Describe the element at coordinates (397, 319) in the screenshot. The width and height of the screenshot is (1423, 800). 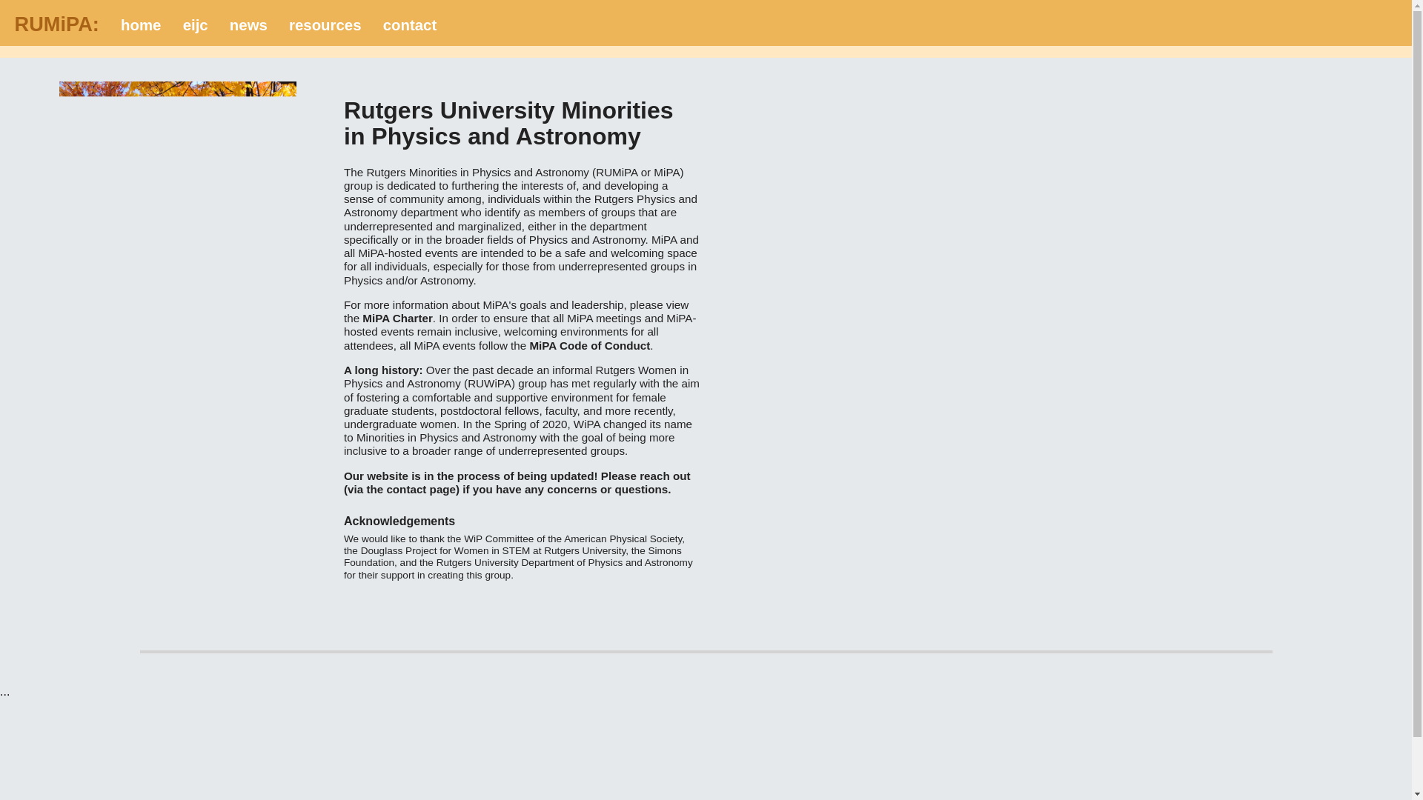
I see `MiPA Charter` at that location.